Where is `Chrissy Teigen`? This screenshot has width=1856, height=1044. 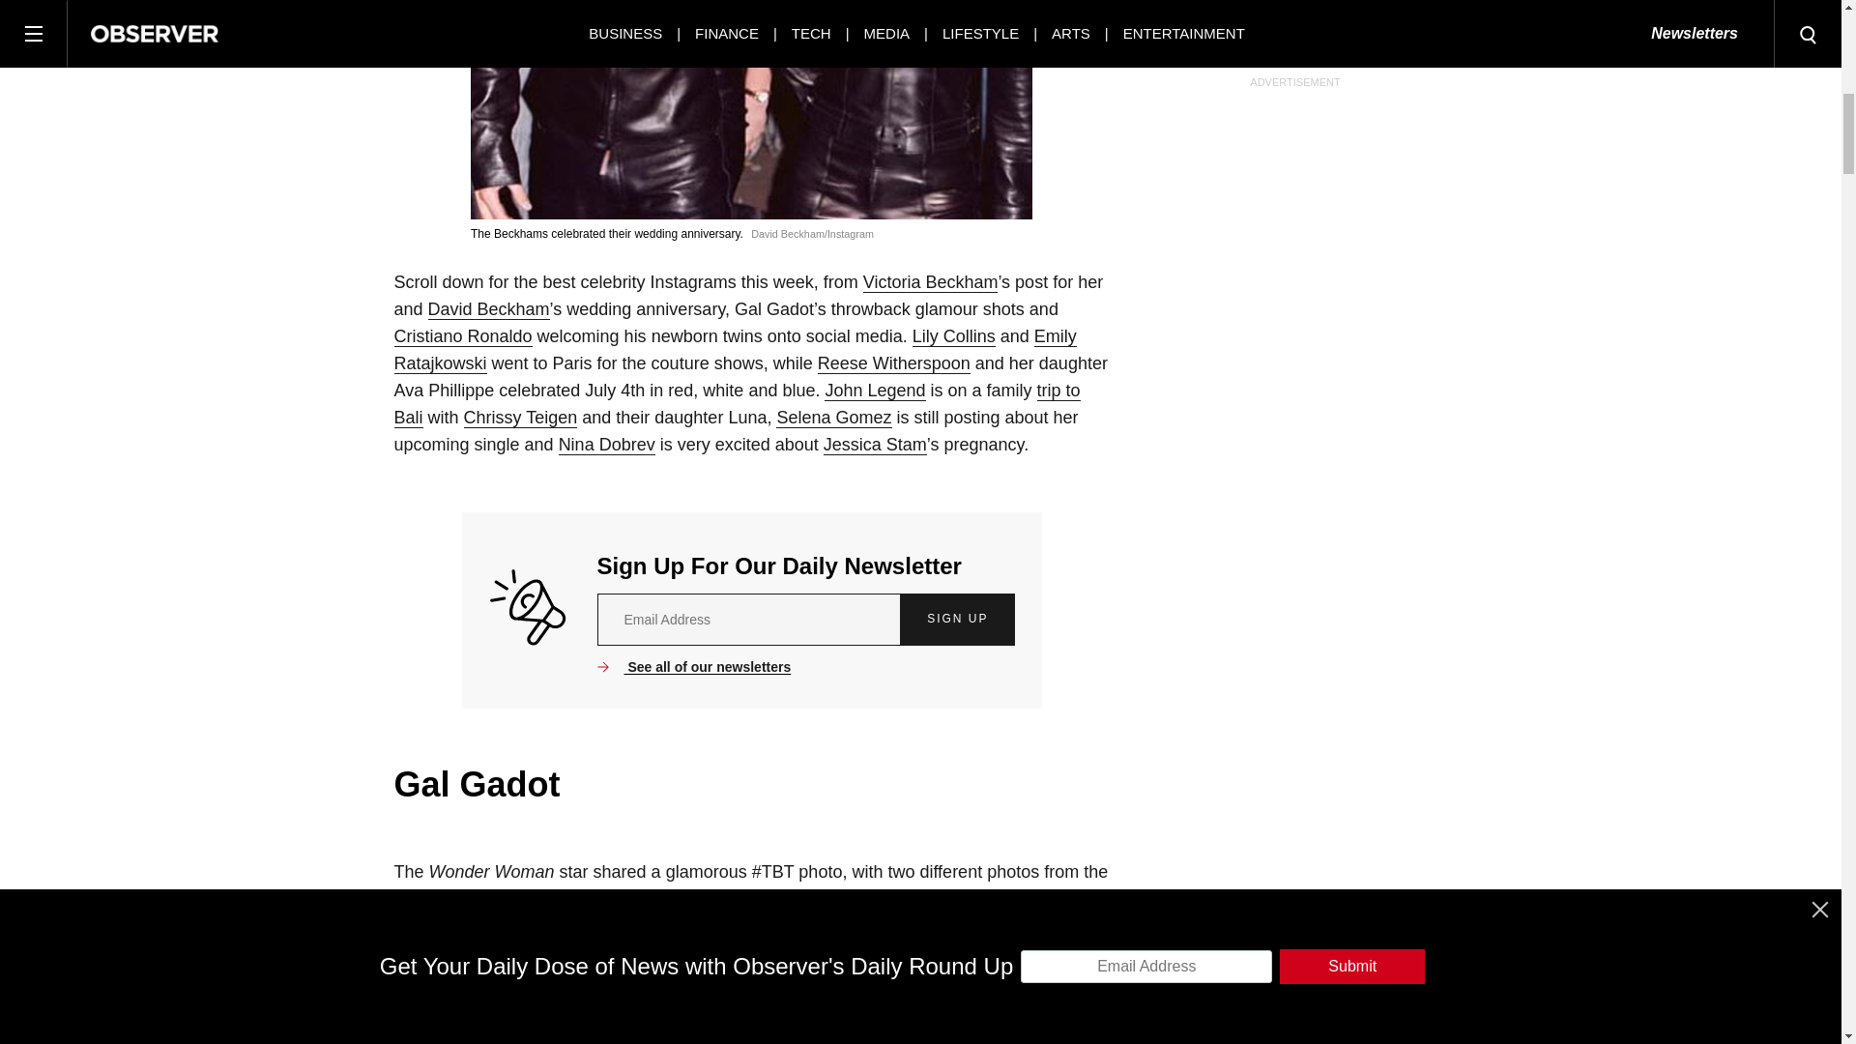
Chrissy Teigen is located at coordinates (520, 418).